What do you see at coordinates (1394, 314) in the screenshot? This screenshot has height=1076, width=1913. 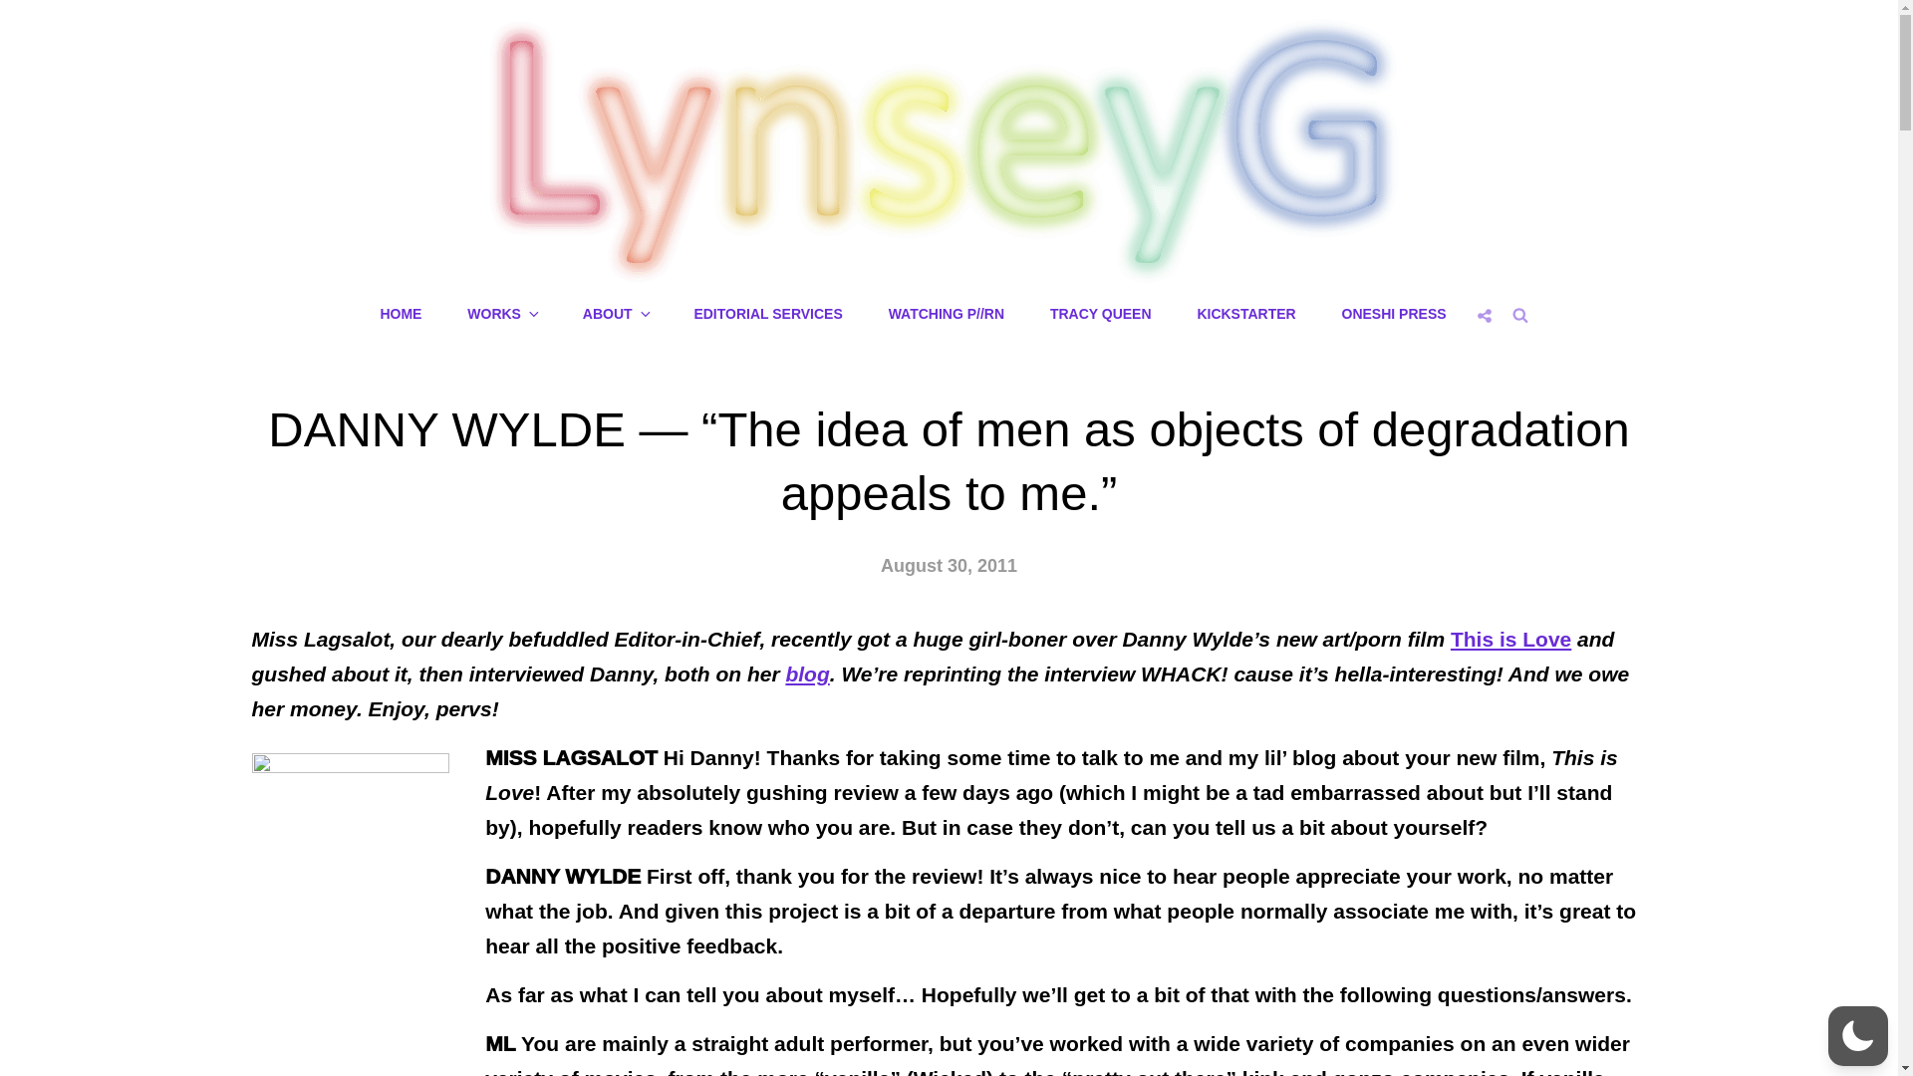 I see `ONESHI PRESS` at bounding box center [1394, 314].